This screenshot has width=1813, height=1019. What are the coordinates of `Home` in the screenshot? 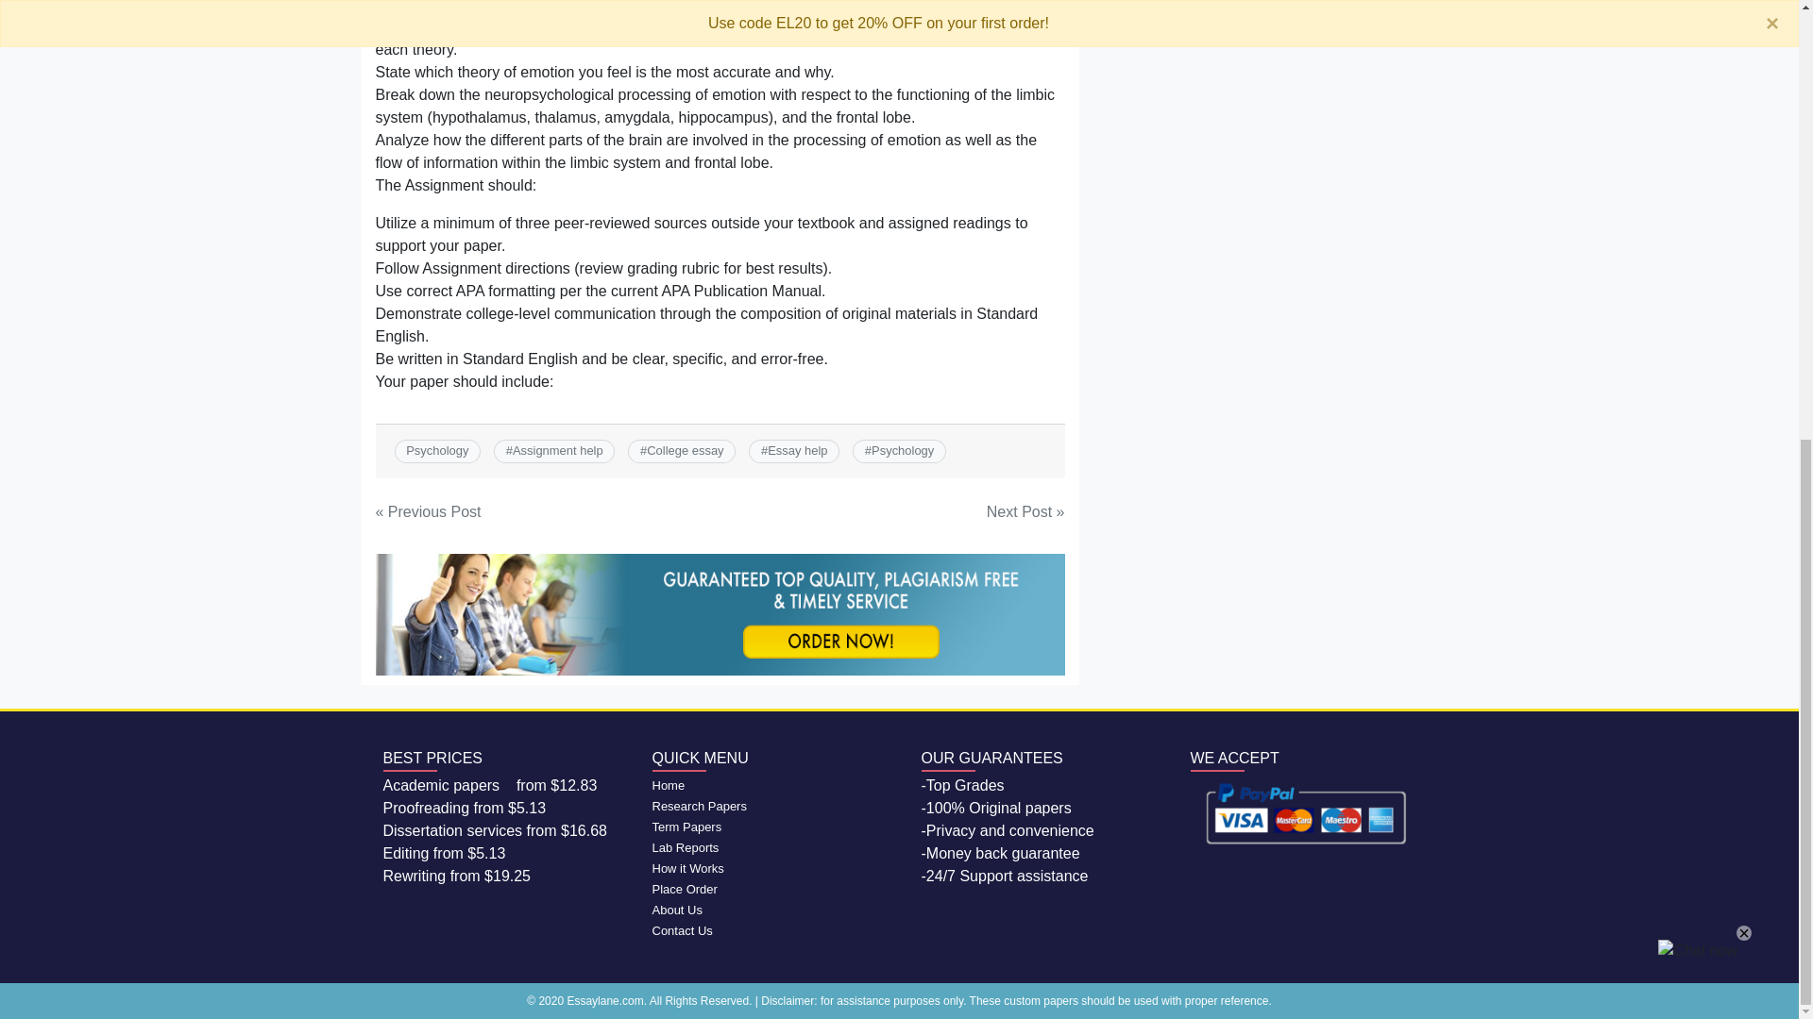 It's located at (668, 785).